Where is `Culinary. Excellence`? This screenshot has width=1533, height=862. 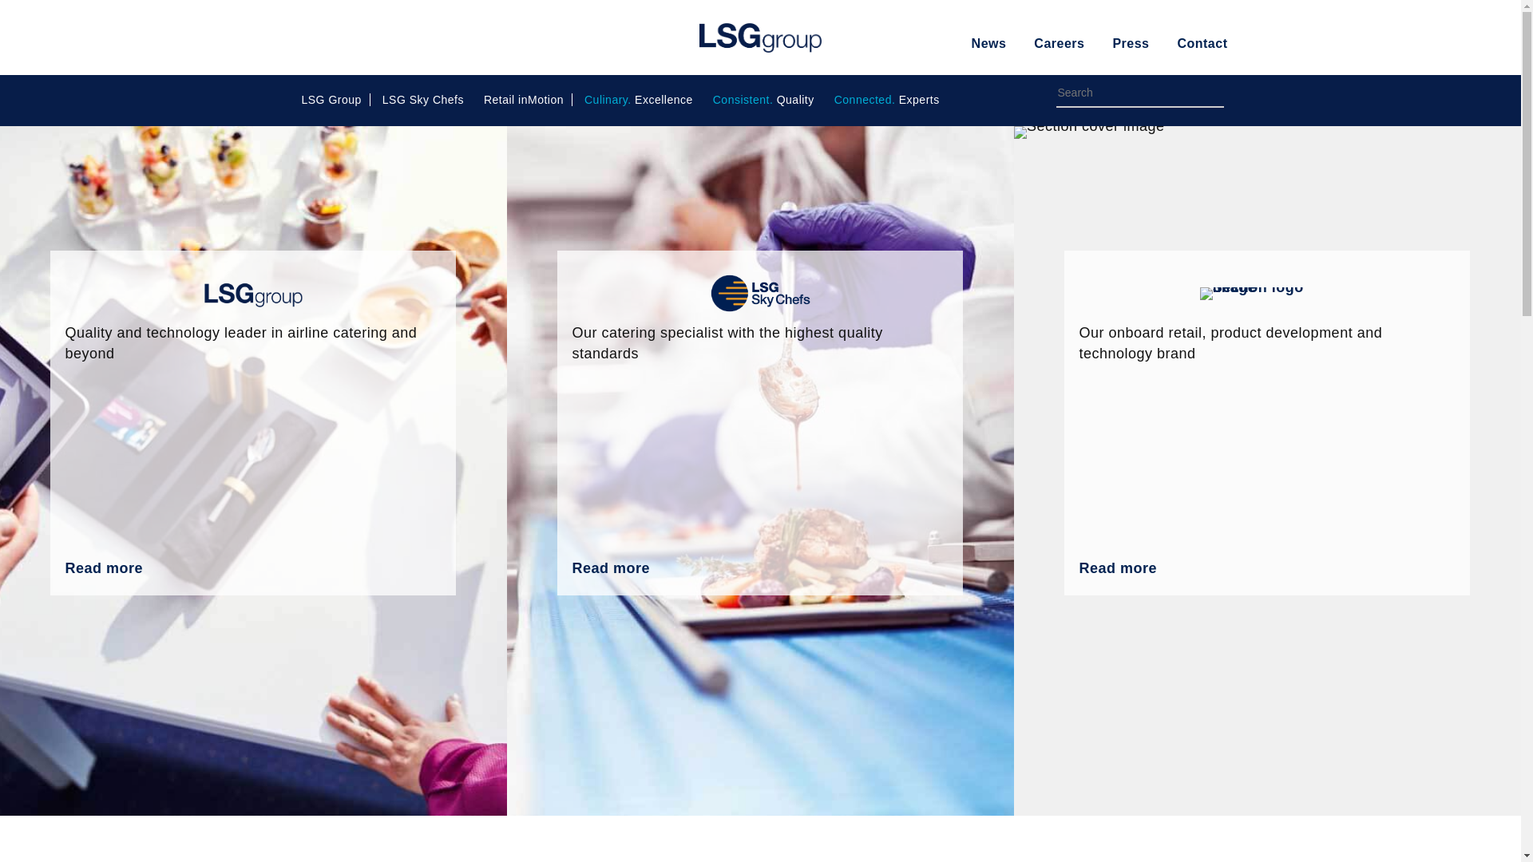
Culinary. Excellence is located at coordinates (638, 99).